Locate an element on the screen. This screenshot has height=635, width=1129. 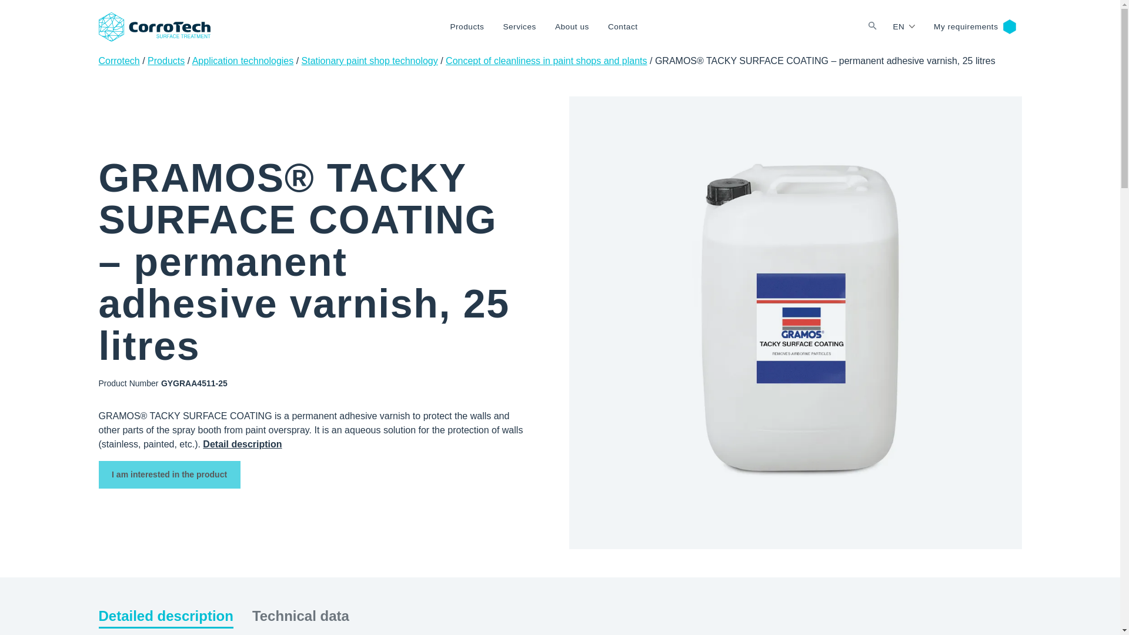
About us is located at coordinates (572, 27).